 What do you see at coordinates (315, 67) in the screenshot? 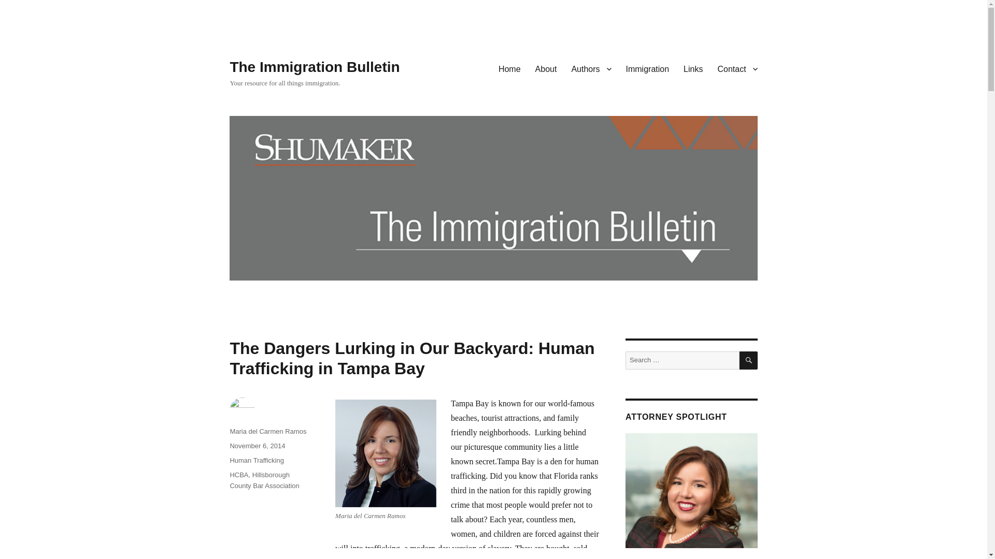
I see `The Immigration Bulletin` at bounding box center [315, 67].